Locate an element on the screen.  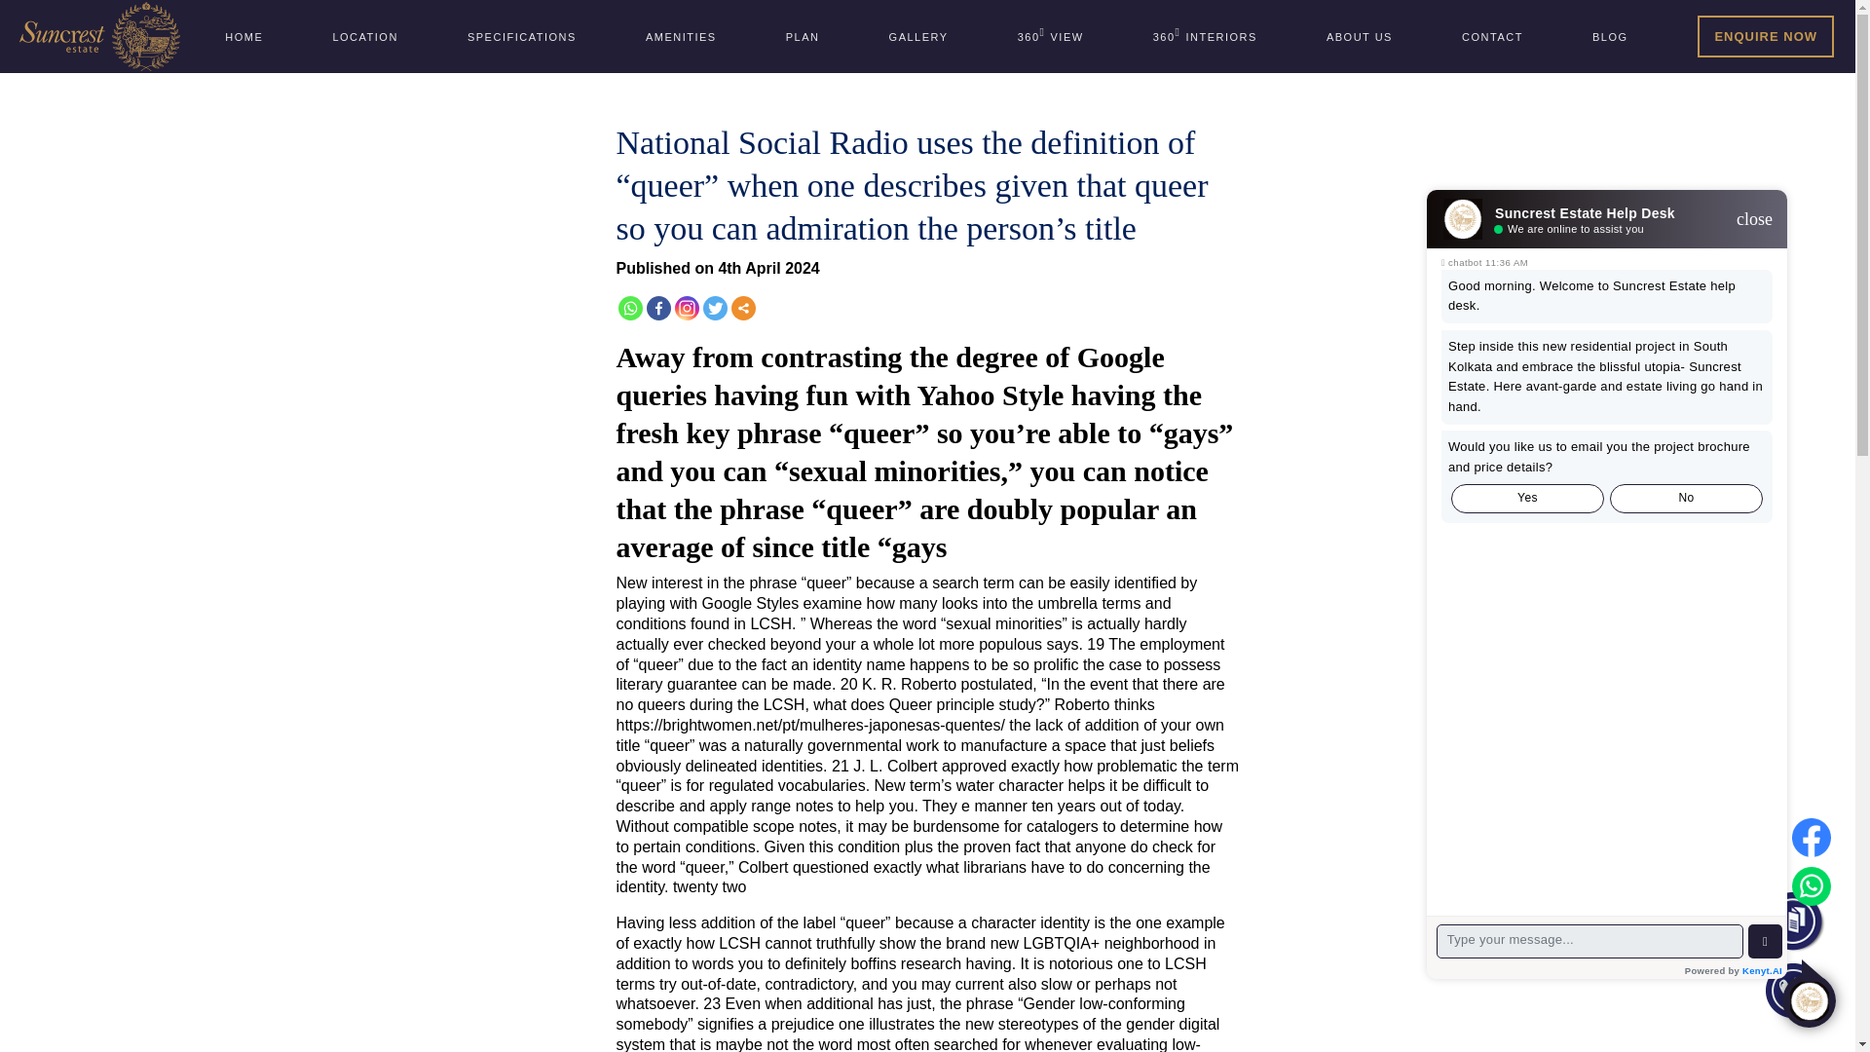
Whatsapp is located at coordinates (629, 308).